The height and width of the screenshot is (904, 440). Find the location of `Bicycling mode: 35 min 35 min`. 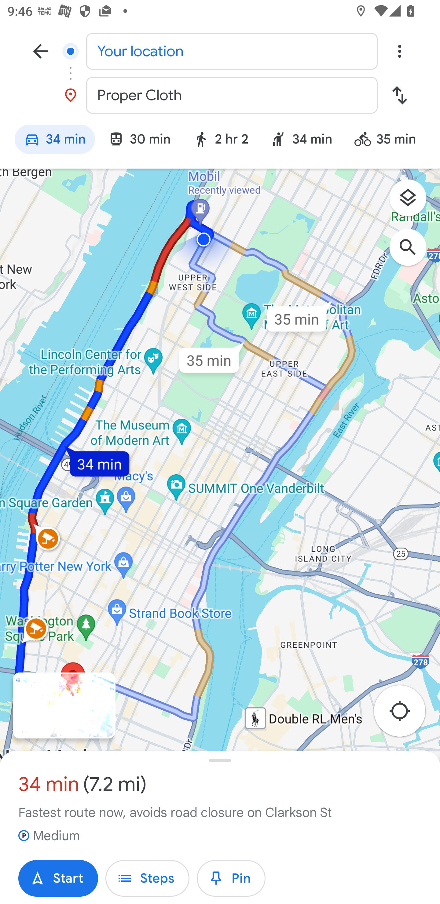

Bicycling mode: 35 min 35 min is located at coordinates (390, 141).